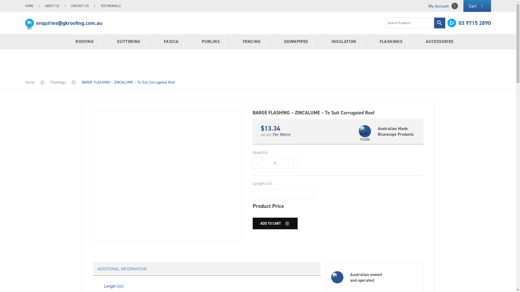 The image size is (520, 292). What do you see at coordinates (337, 42) in the screenshot?
I see `INSULATION` at bounding box center [337, 42].